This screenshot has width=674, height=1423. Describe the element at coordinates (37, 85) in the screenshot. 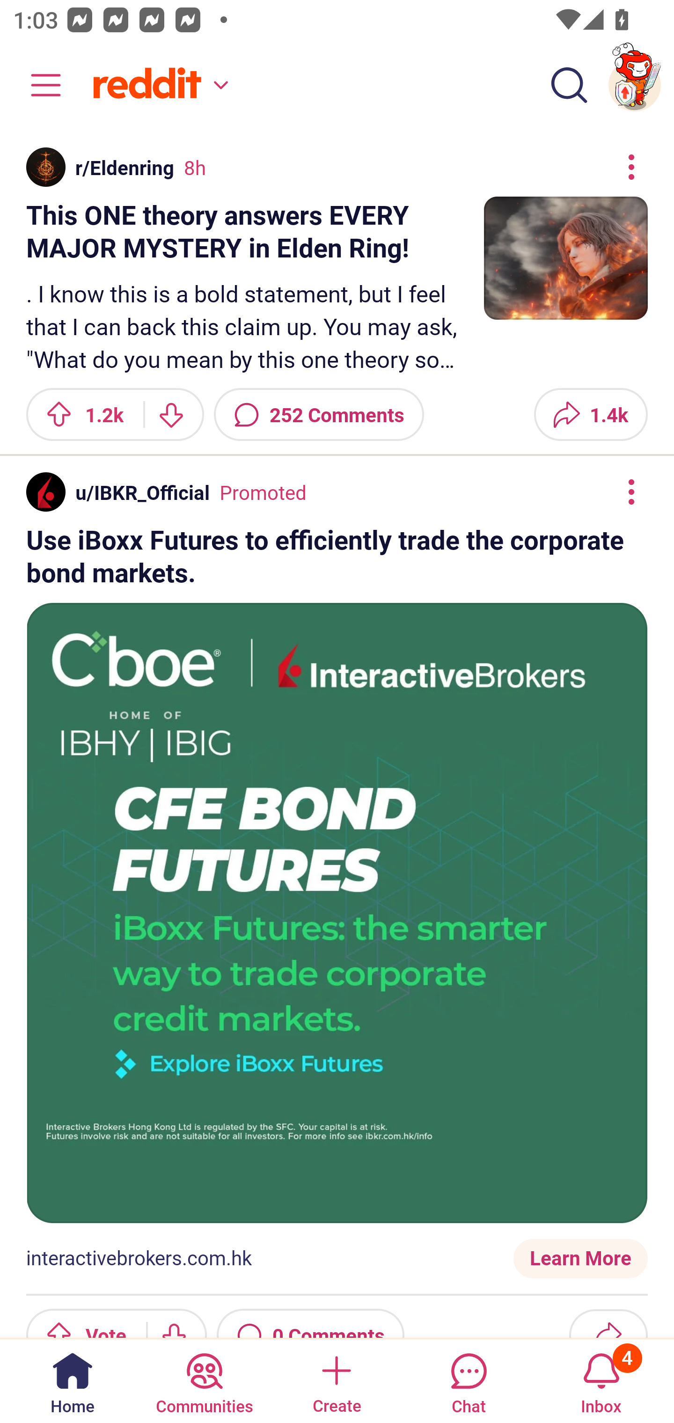

I see `Community menu` at that location.